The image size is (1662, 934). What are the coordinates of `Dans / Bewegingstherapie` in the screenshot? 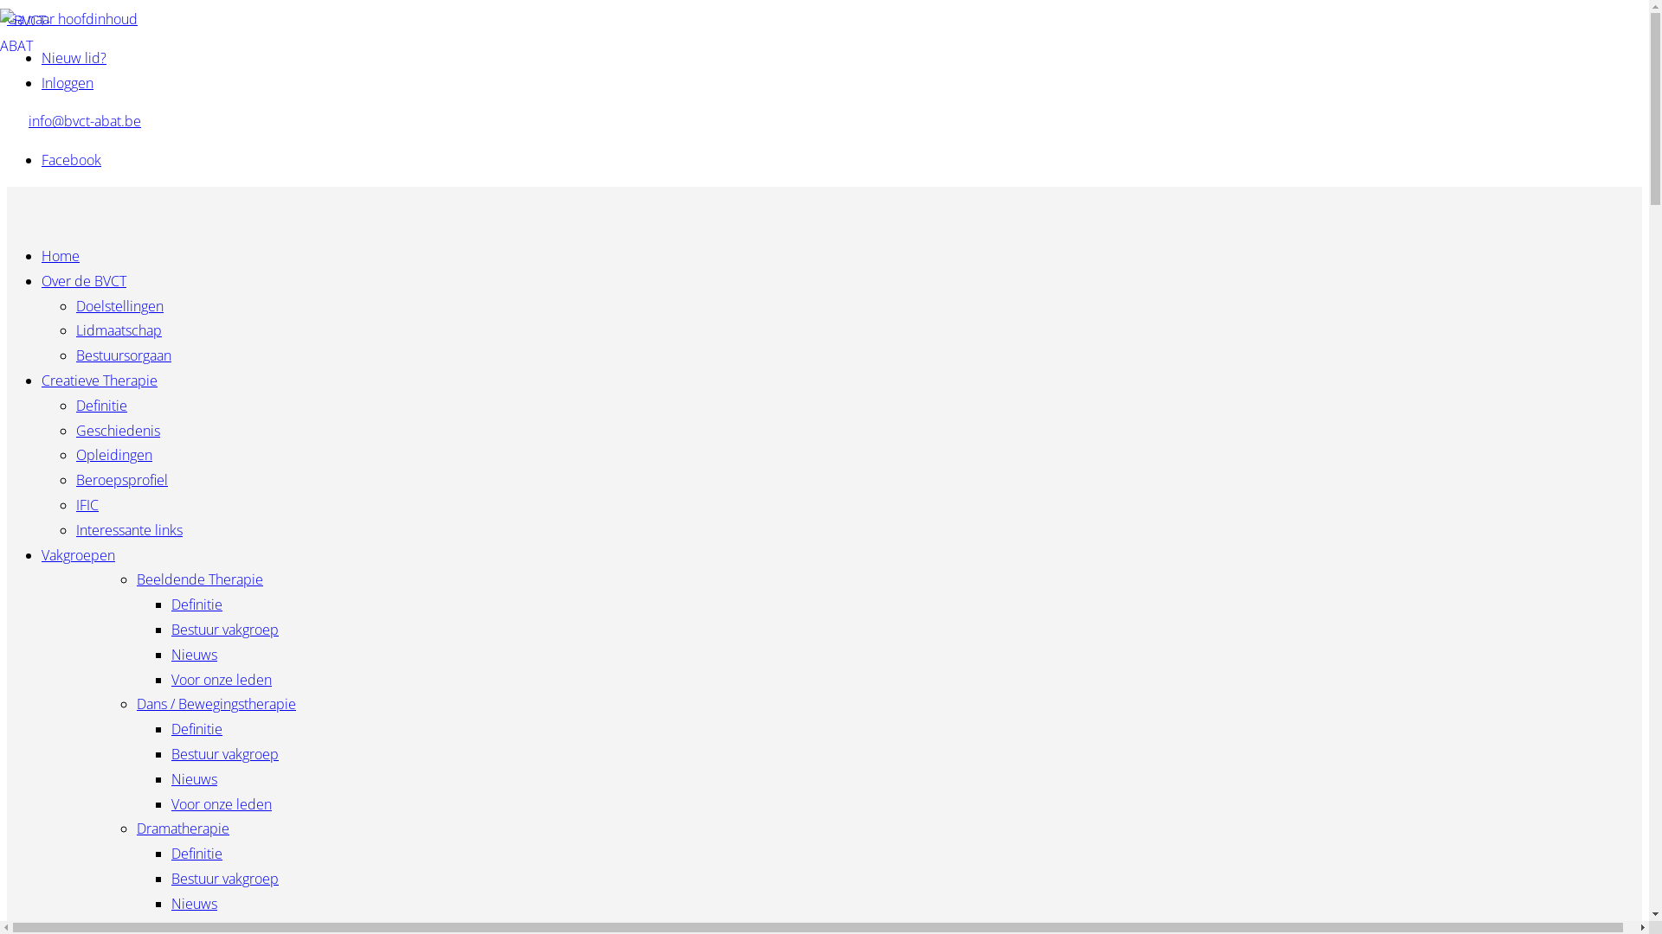 It's located at (216, 704).